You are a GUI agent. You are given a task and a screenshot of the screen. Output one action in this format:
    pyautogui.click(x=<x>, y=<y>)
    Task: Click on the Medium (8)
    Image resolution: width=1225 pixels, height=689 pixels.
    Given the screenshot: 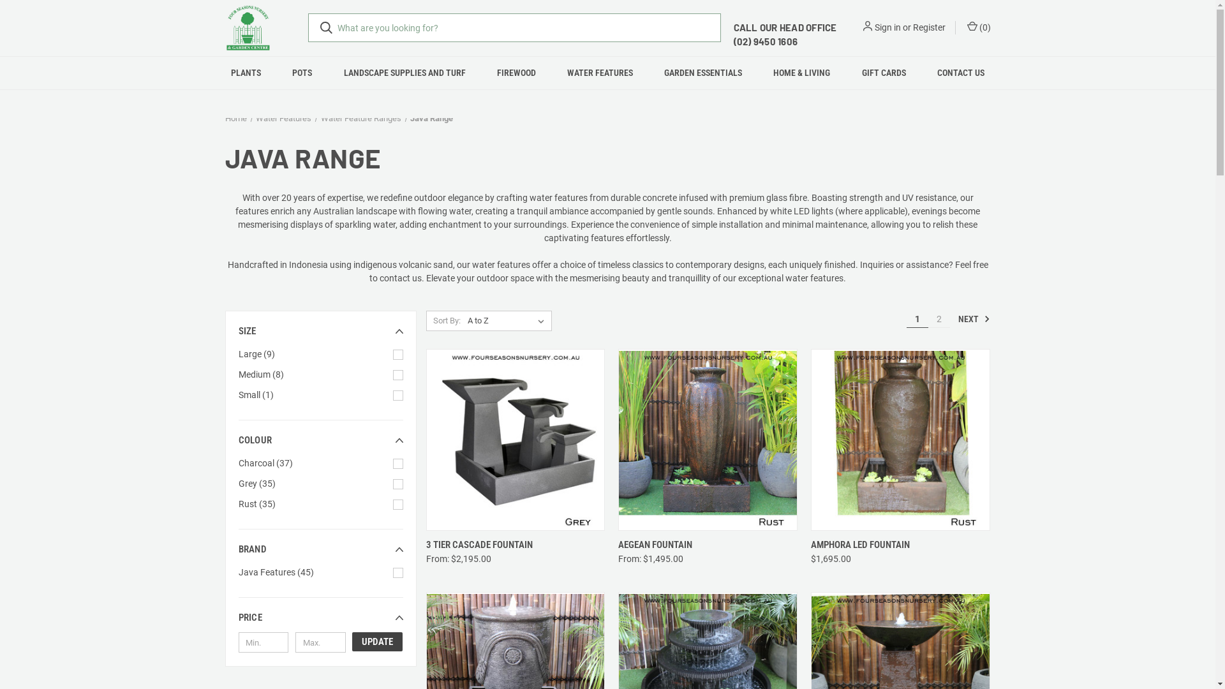 What is the action you would take?
    pyautogui.click(x=321, y=375)
    